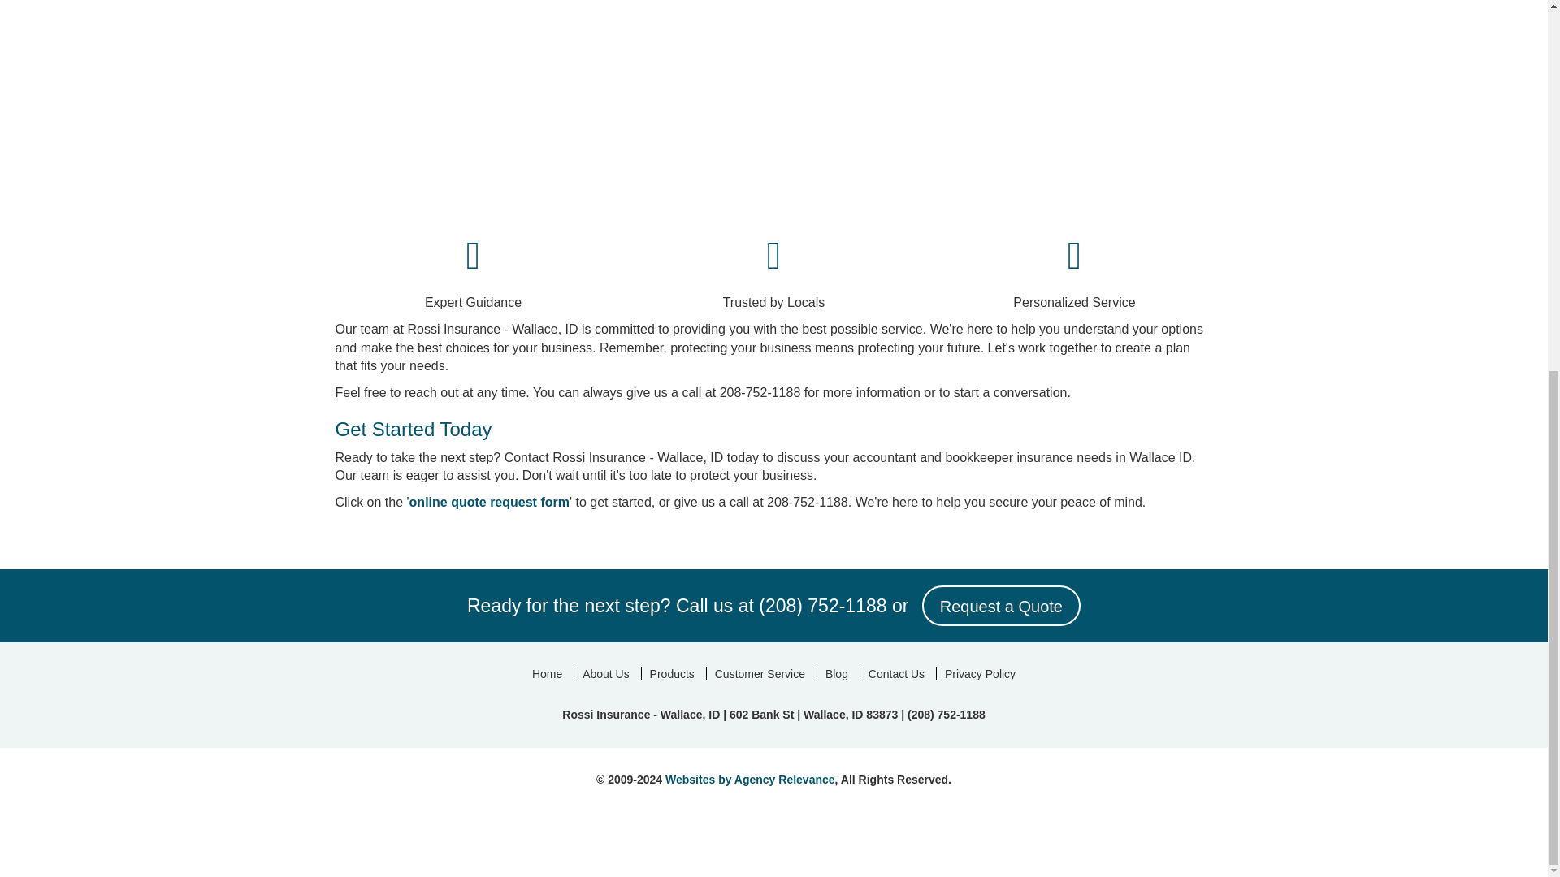  What do you see at coordinates (980, 674) in the screenshot?
I see `Privacy Policy` at bounding box center [980, 674].